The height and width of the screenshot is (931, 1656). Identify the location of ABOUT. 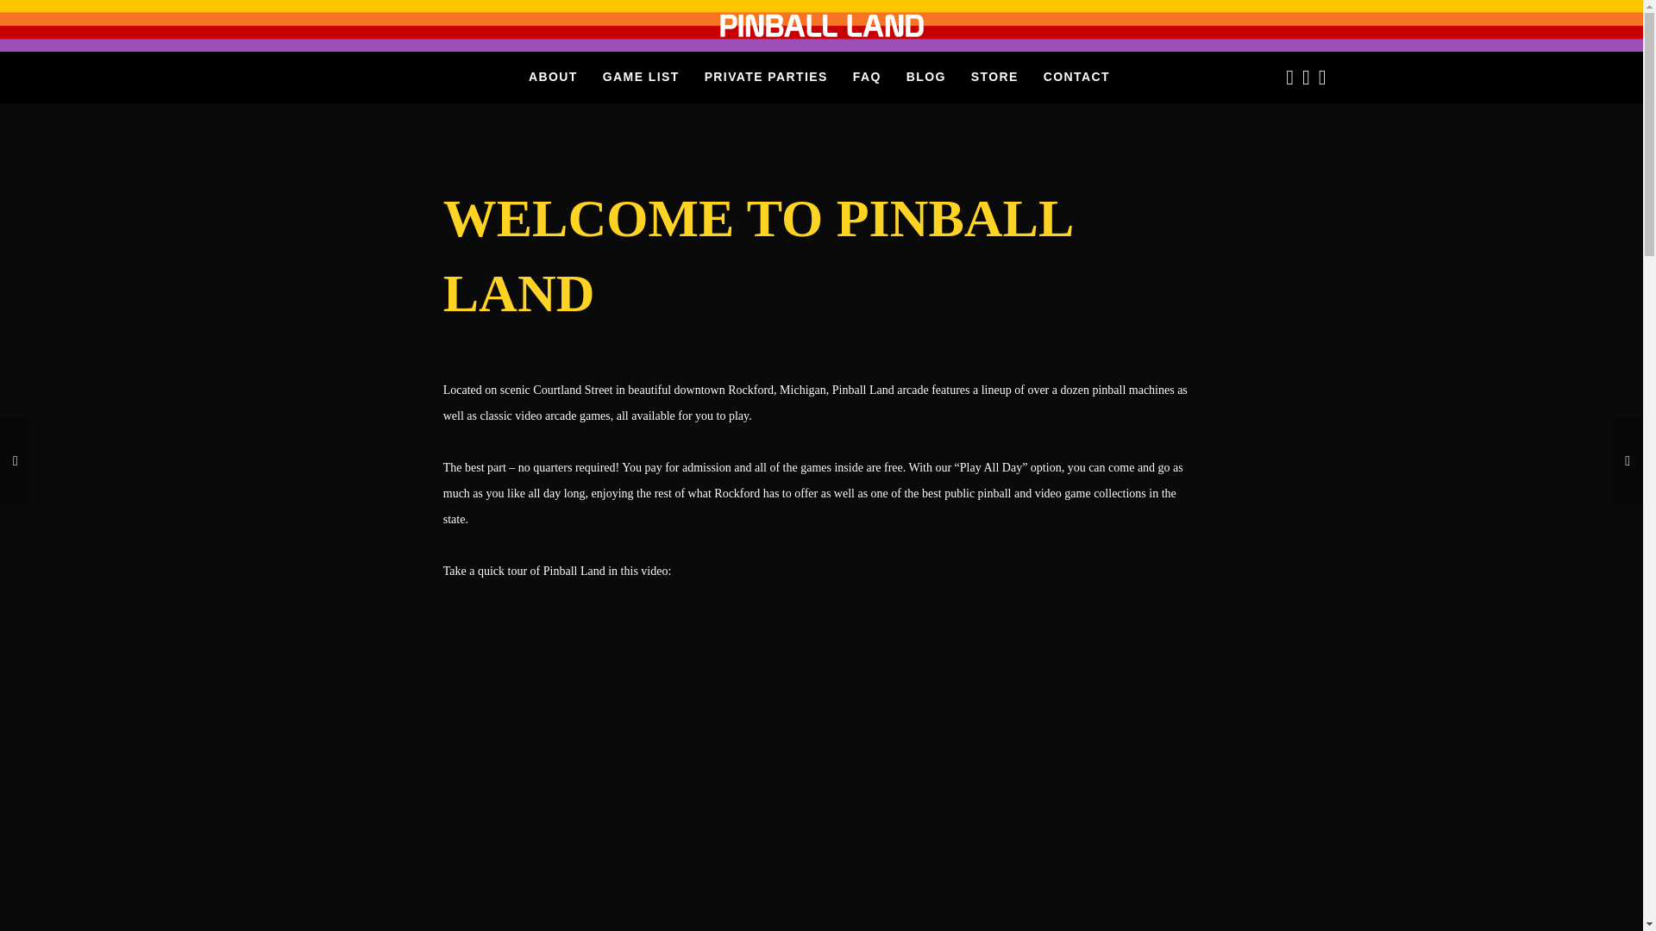
(552, 77).